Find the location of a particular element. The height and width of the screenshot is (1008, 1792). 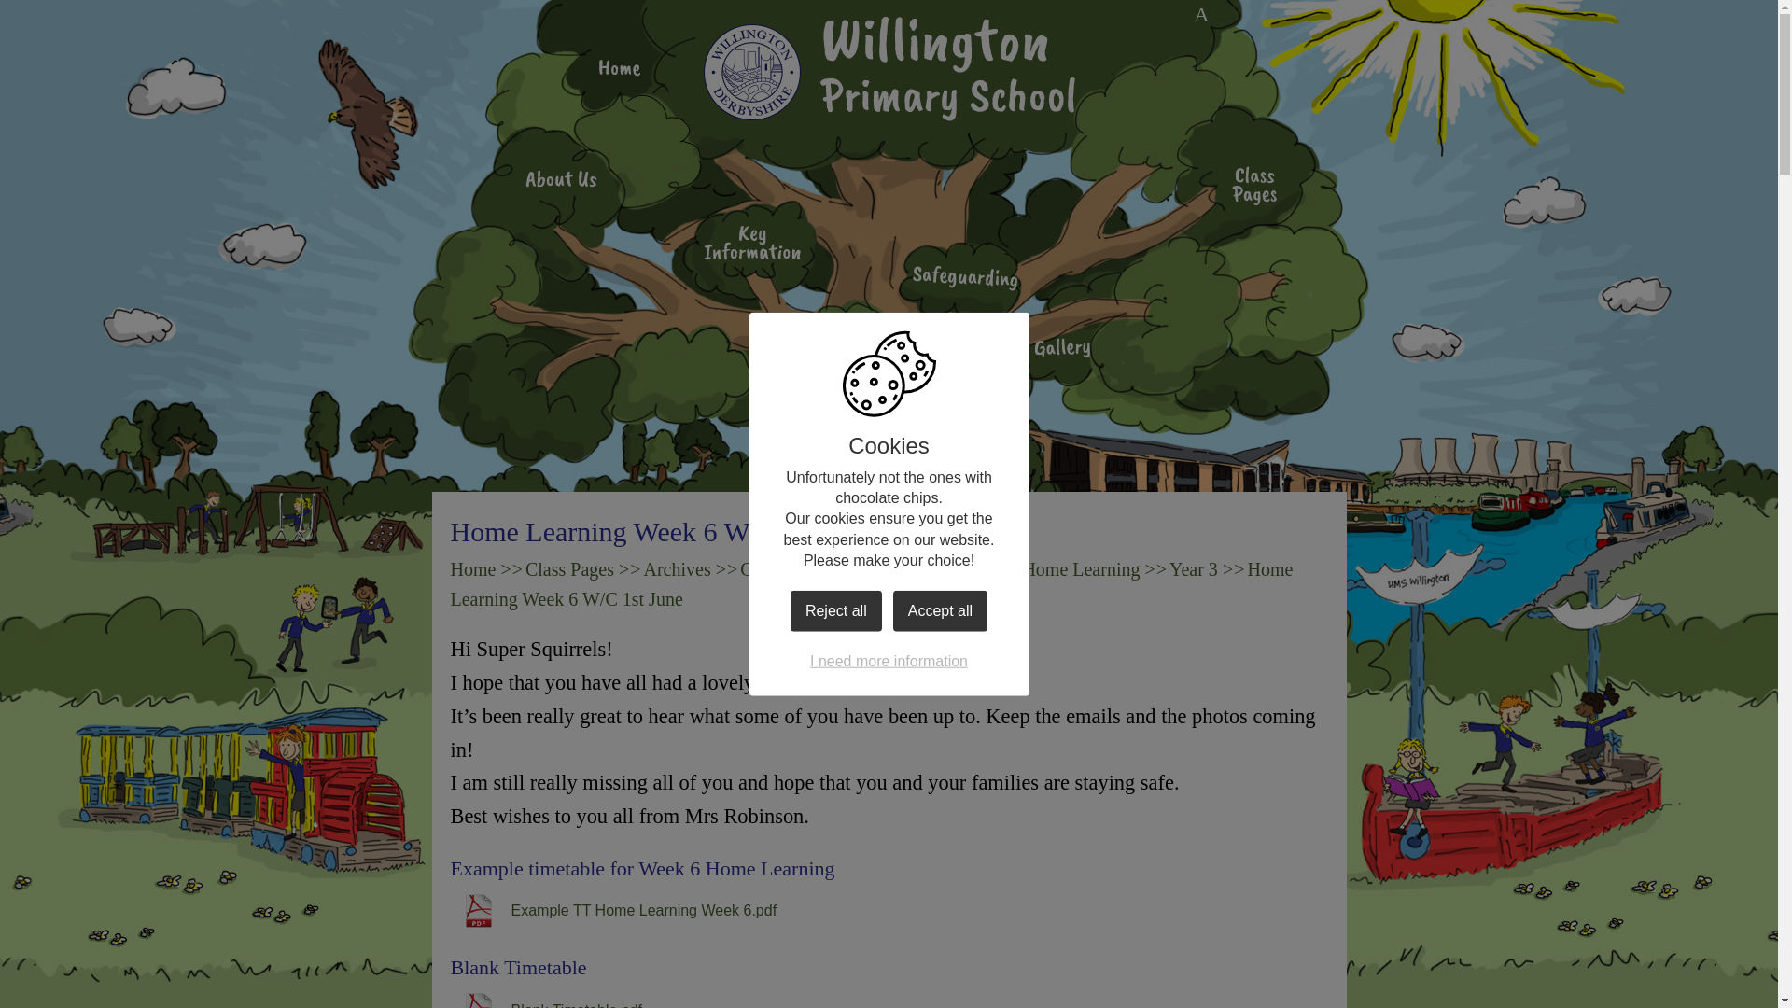

Home Page is located at coordinates (892, 58).